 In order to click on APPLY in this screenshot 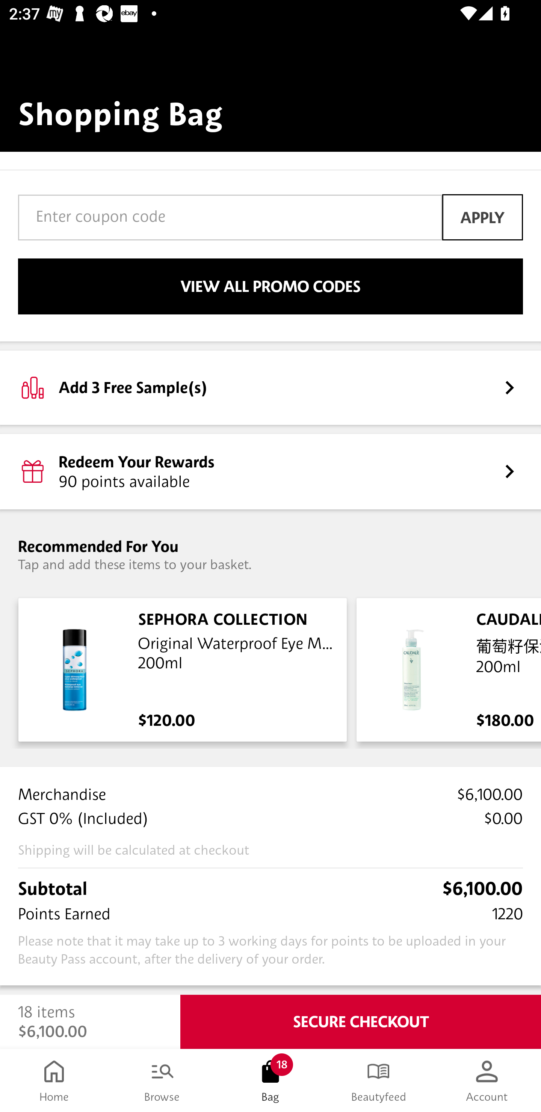, I will do `click(482, 217)`.